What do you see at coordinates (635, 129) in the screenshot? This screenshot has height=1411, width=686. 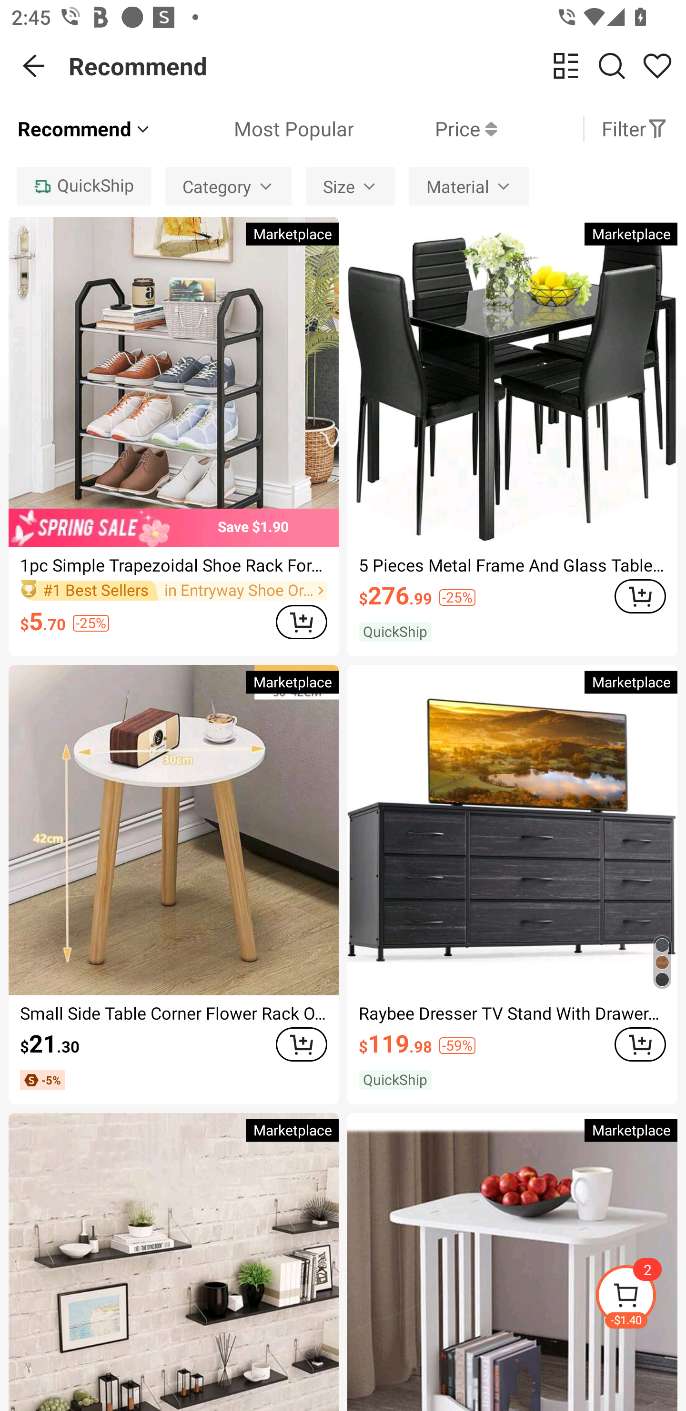 I see `Filter` at bounding box center [635, 129].